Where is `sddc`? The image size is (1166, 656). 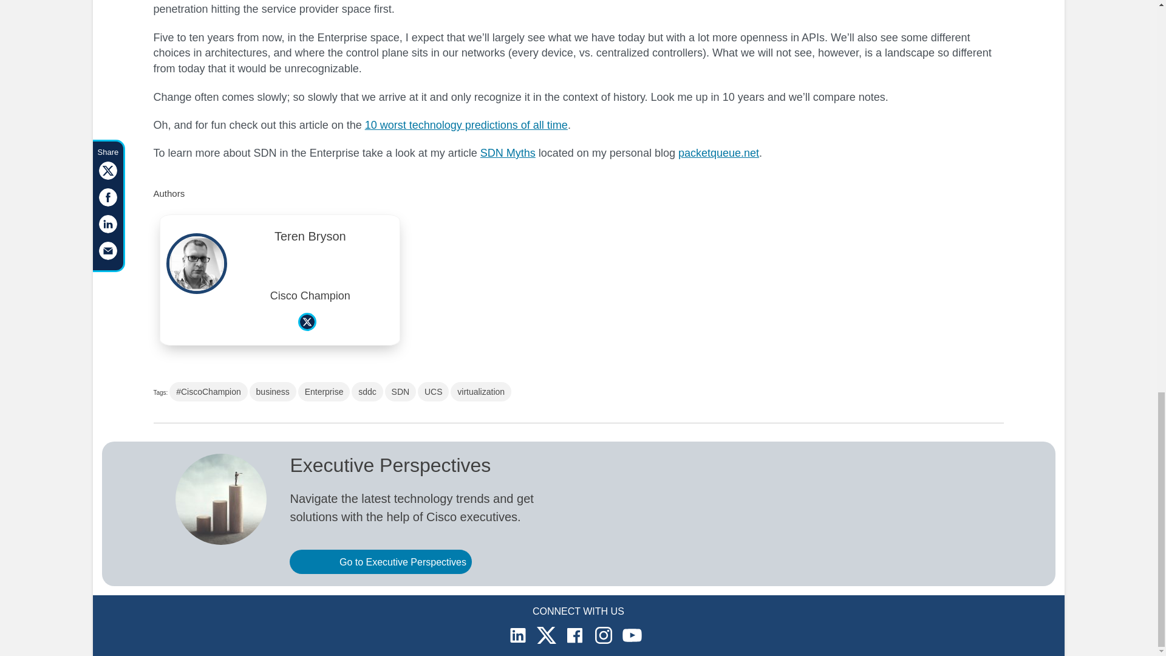 sddc is located at coordinates (367, 391).